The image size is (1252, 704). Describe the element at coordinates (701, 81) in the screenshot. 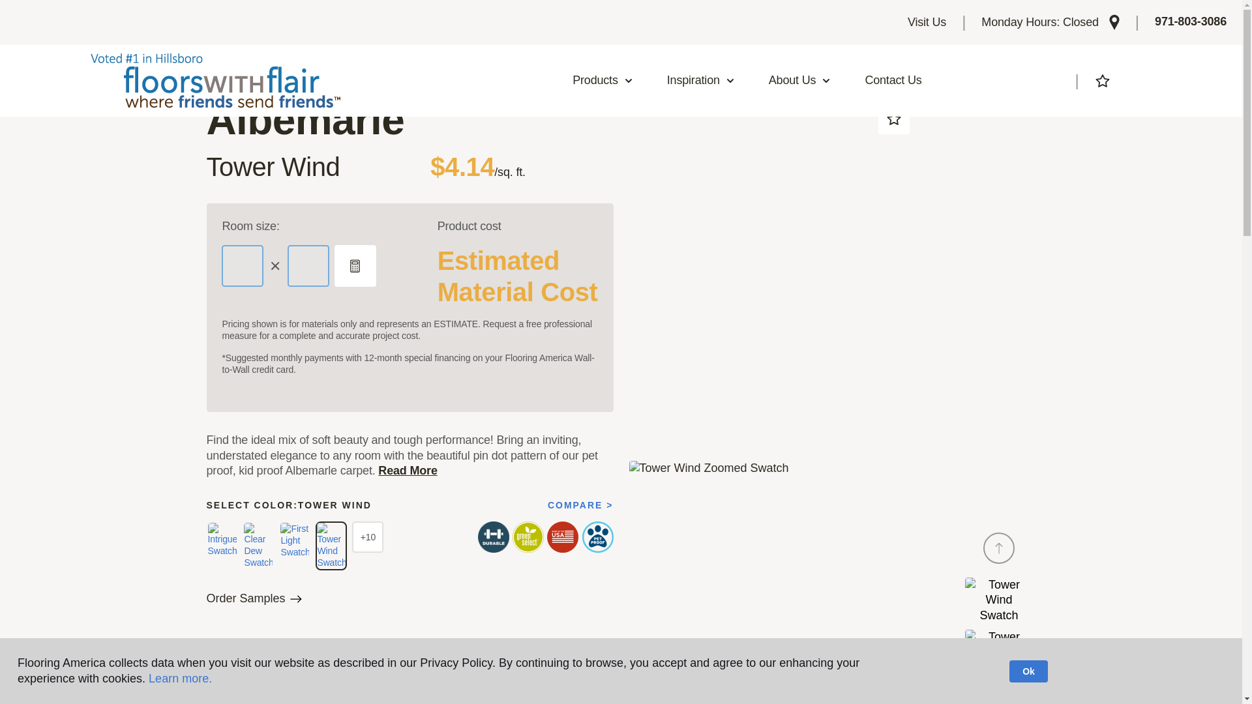

I see `Inspiration` at that location.